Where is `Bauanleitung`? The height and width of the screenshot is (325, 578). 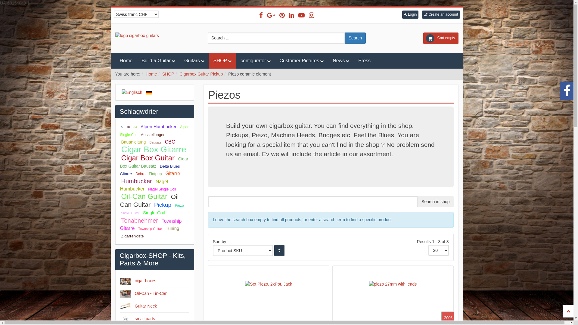 Bauanleitung is located at coordinates (133, 142).